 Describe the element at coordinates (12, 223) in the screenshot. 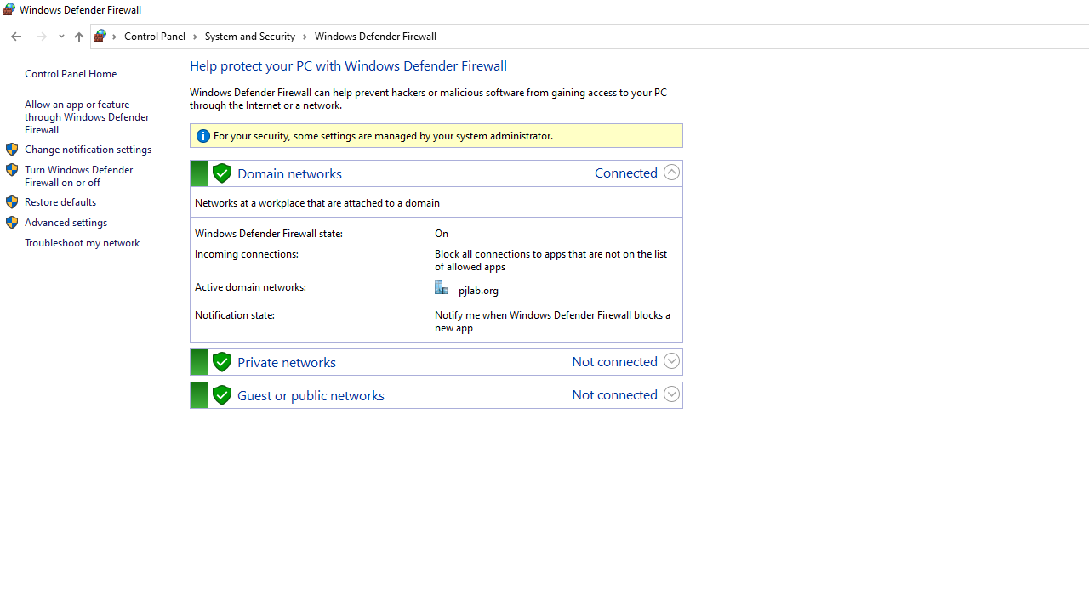

I see `Icon` at that location.